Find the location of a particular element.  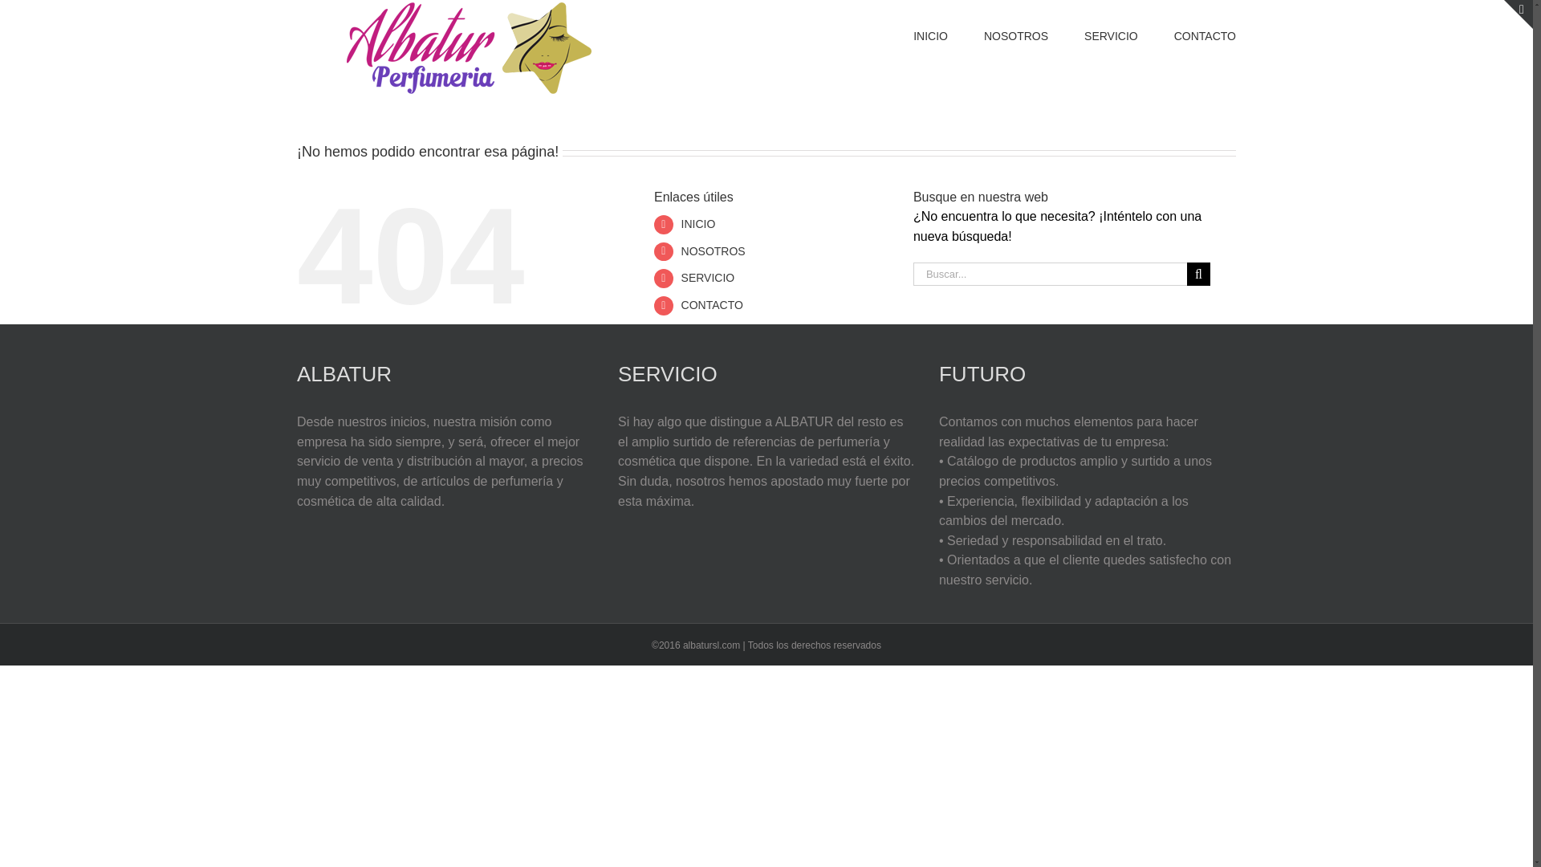

NOSOTROS is located at coordinates (1016, 35).